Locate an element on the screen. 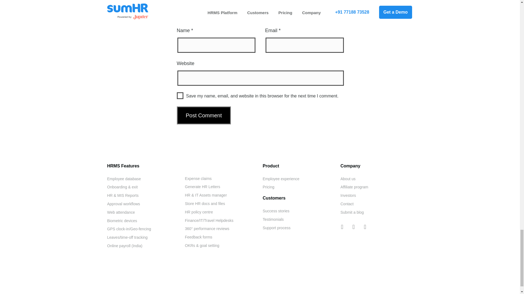 This screenshot has width=524, height=294. Post Comment is located at coordinates (204, 115).